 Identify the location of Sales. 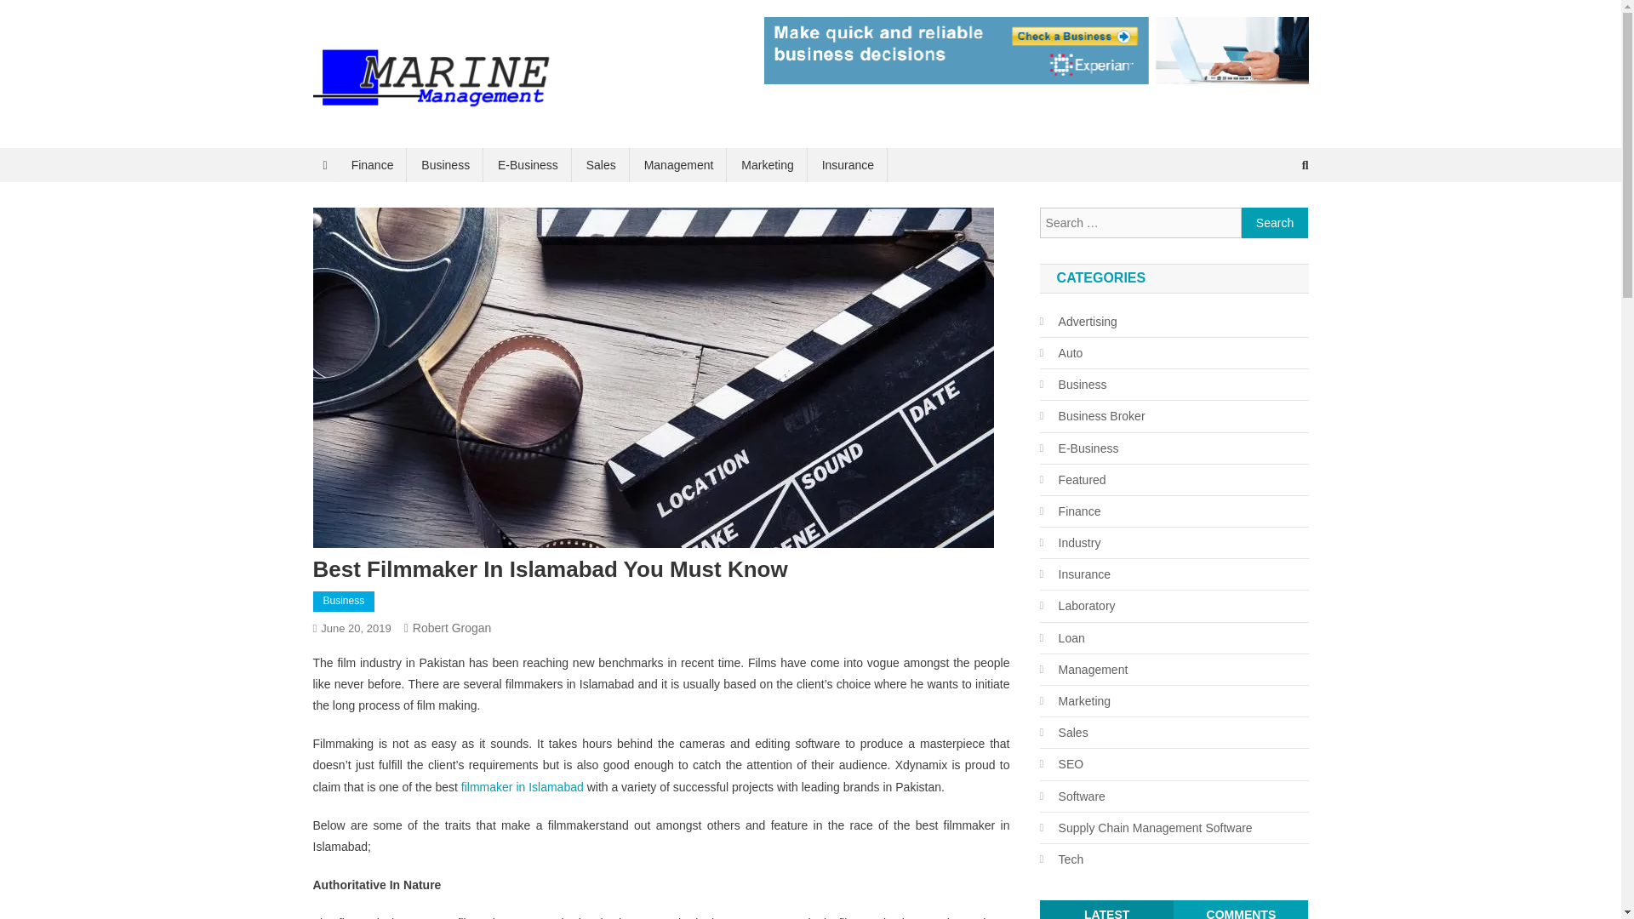
(601, 164).